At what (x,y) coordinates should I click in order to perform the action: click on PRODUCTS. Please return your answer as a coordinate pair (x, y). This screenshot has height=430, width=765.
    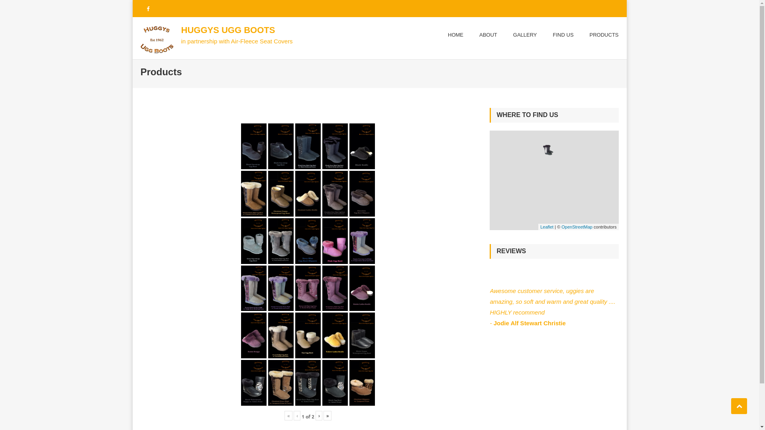
    Looking at the image, I should click on (604, 35).